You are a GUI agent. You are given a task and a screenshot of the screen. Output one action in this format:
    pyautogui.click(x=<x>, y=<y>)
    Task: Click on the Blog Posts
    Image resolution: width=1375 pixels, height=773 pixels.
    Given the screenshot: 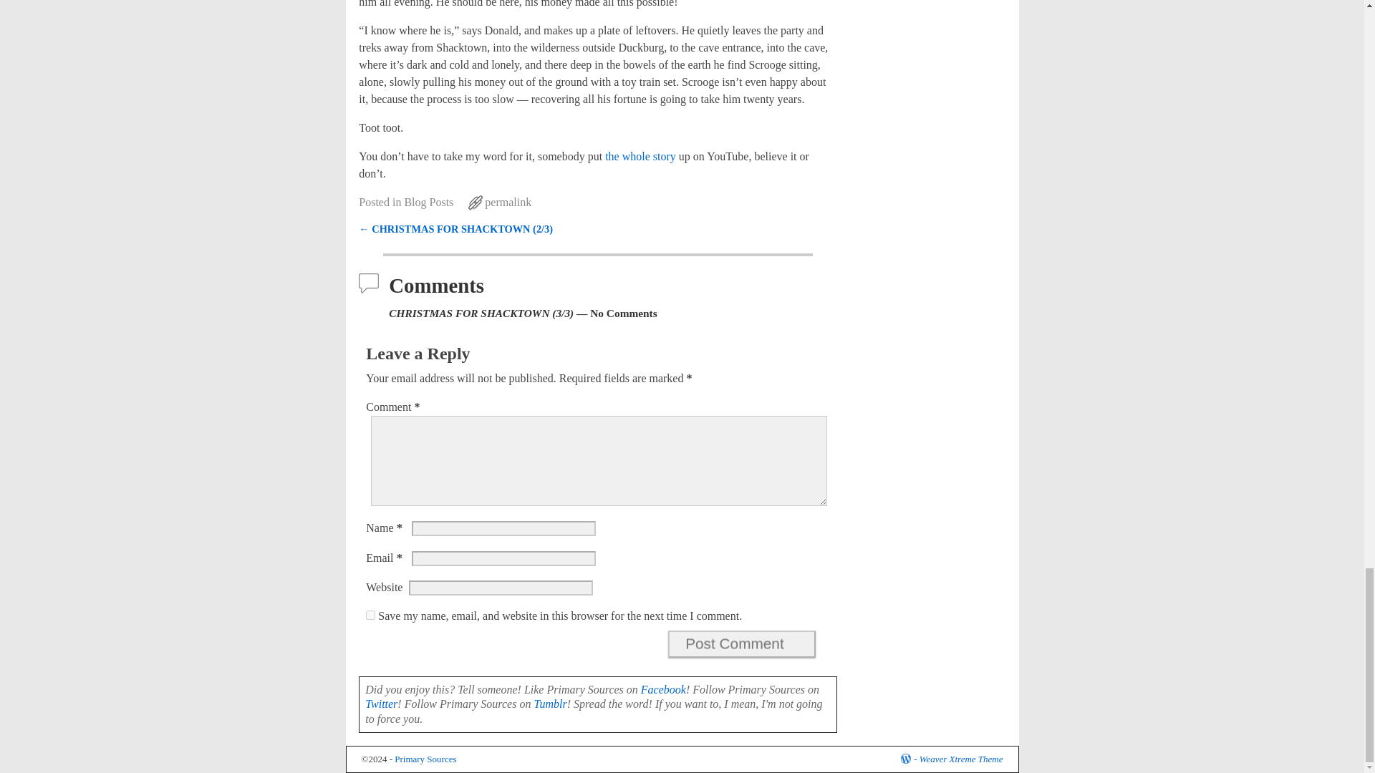 What is the action you would take?
    pyautogui.click(x=428, y=202)
    